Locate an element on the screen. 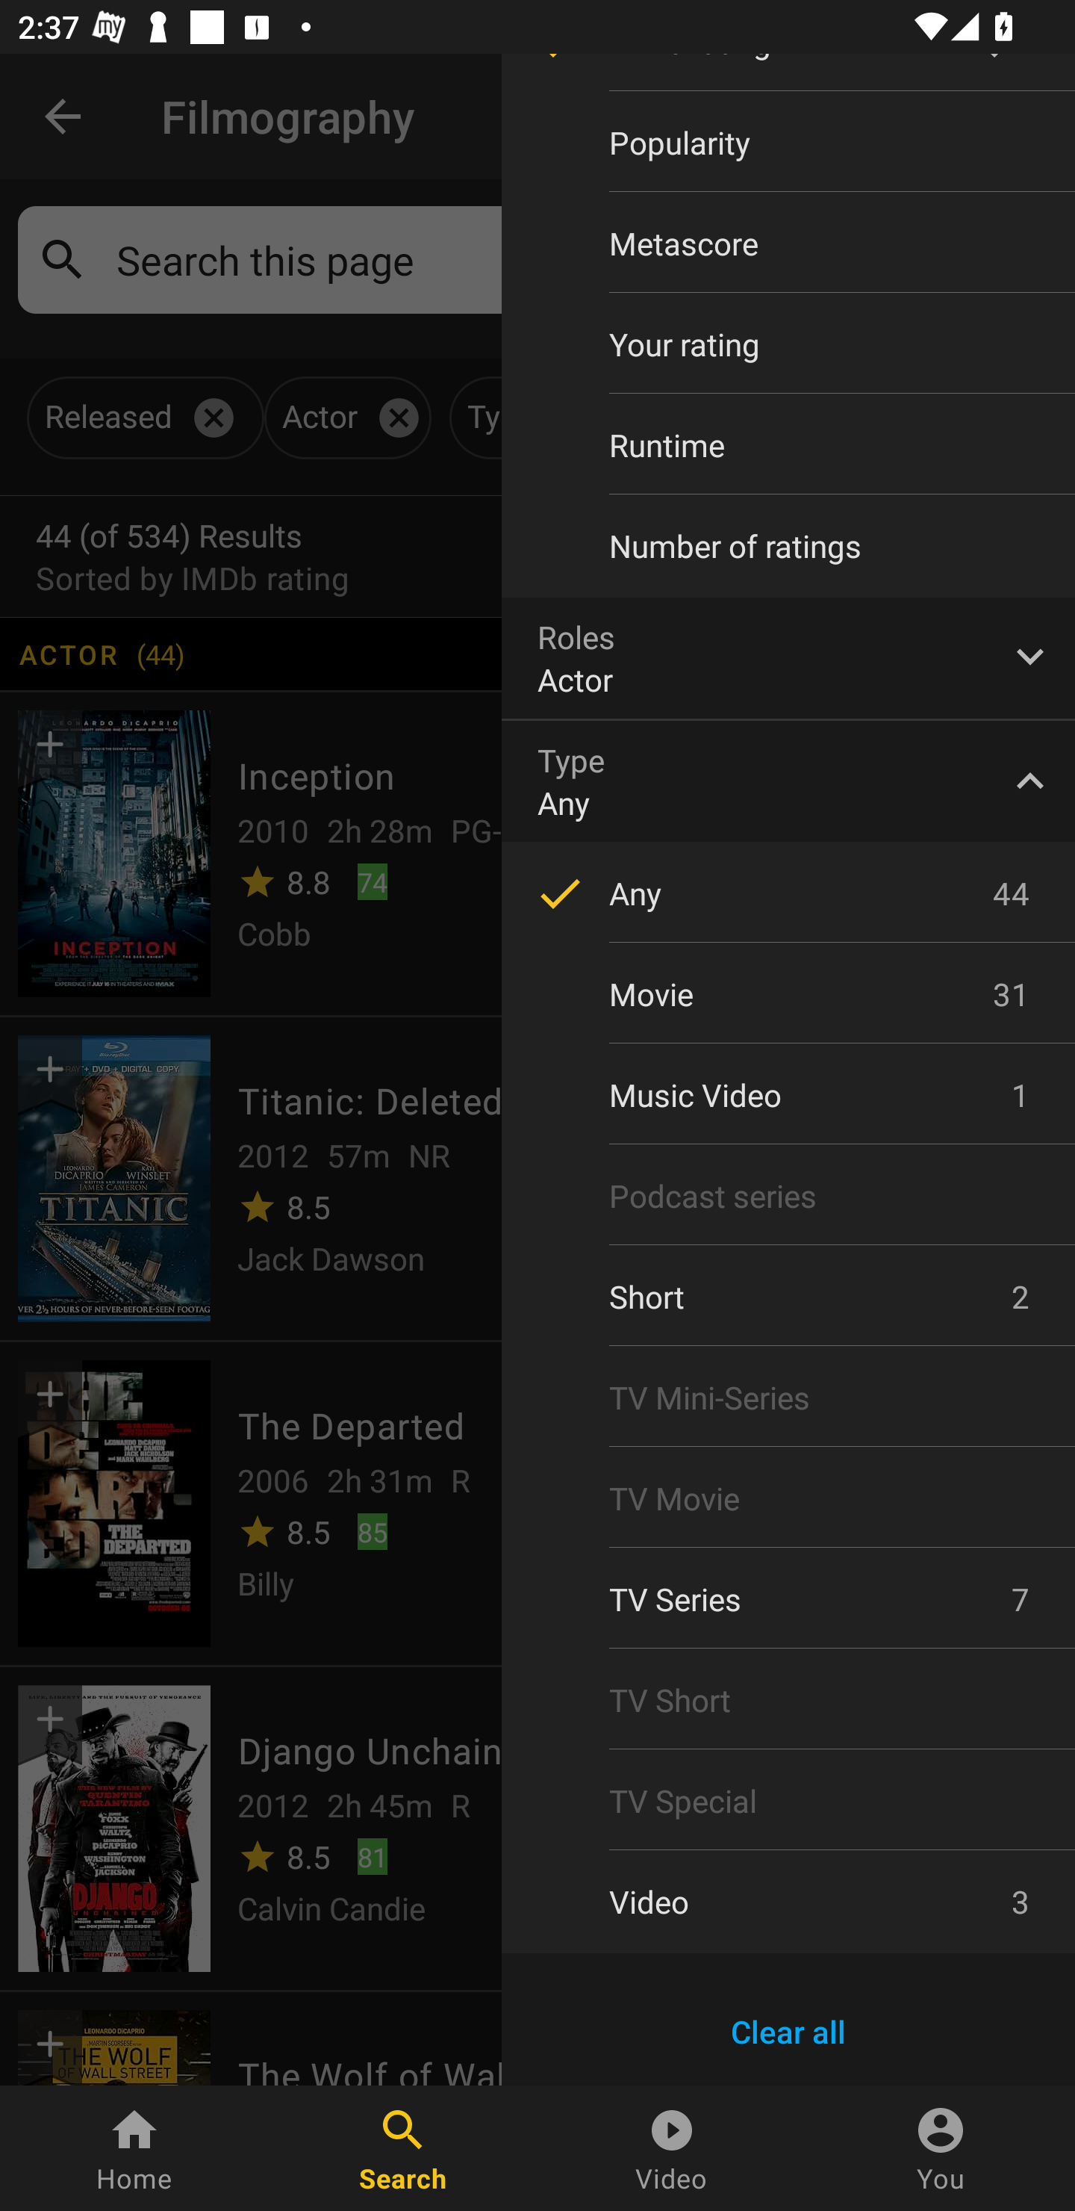 The image size is (1075, 2211). Number of ratings is located at coordinates (788, 546).